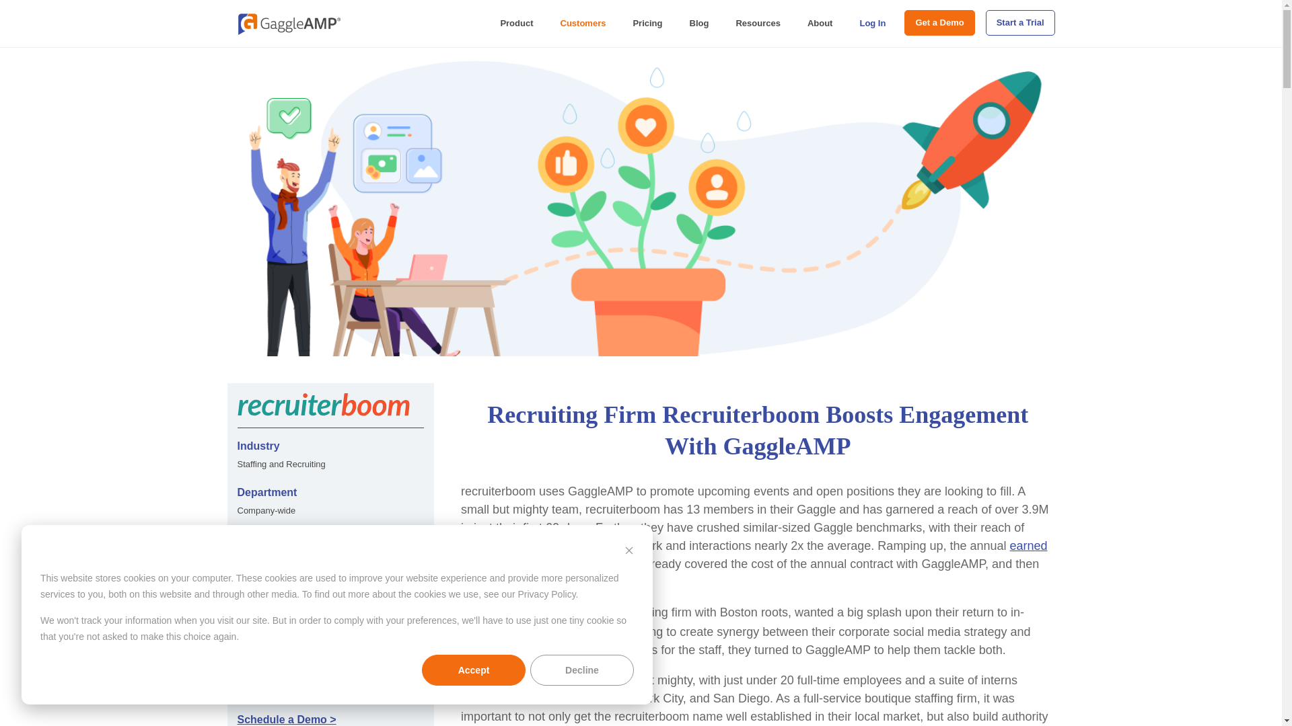 The height and width of the screenshot is (726, 1292). What do you see at coordinates (698, 24) in the screenshot?
I see `Blog` at bounding box center [698, 24].